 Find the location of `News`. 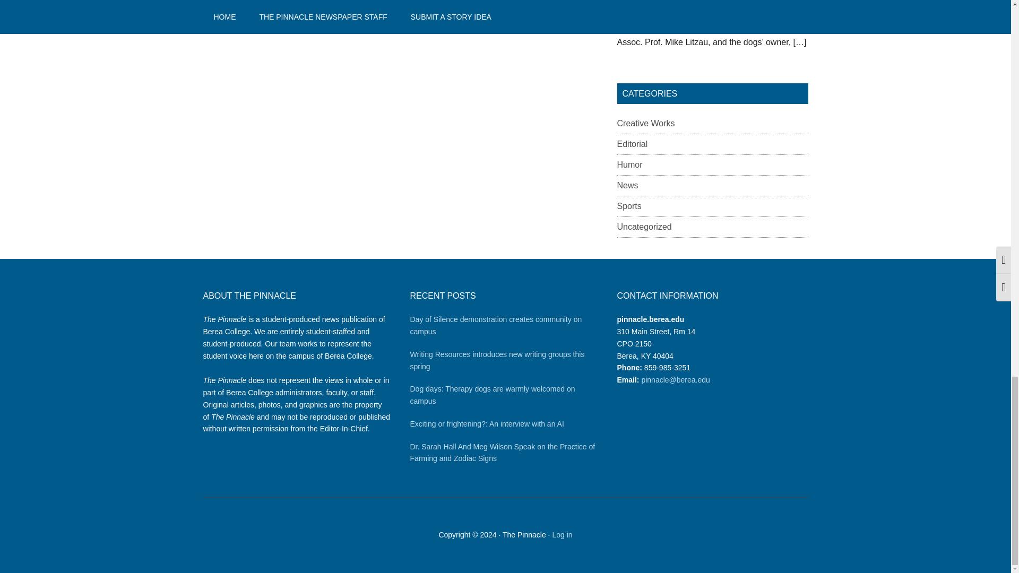

News is located at coordinates (627, 185).